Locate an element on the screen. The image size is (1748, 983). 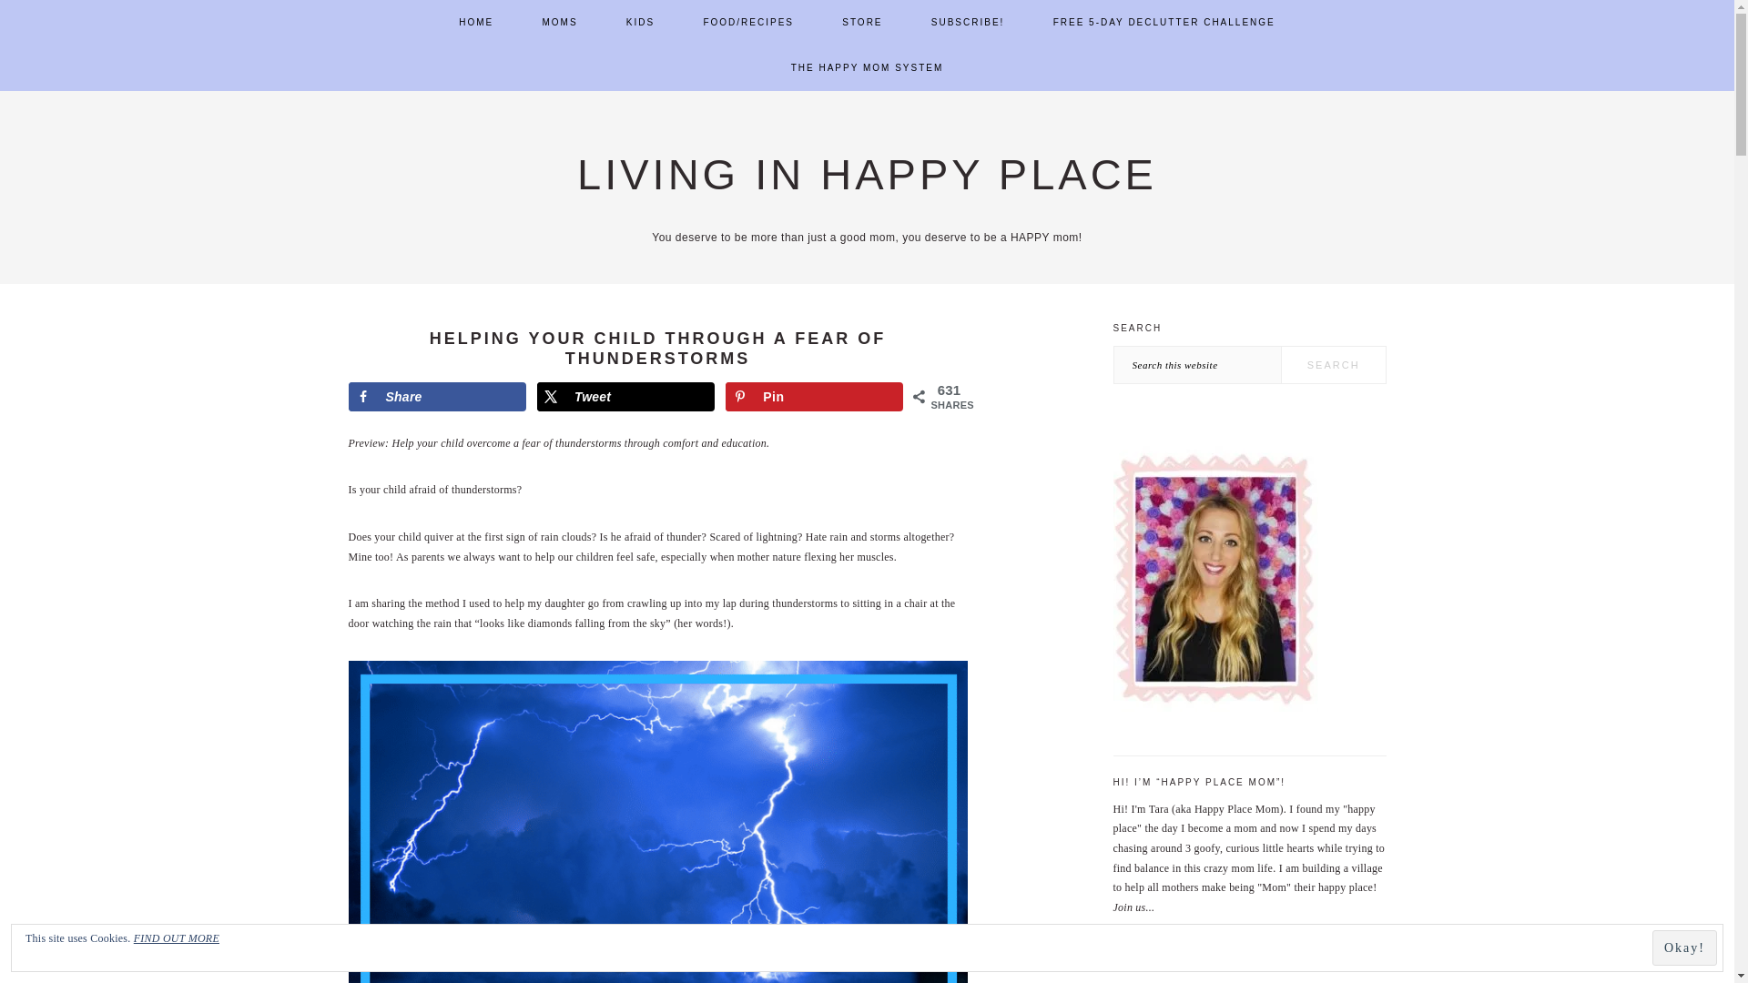
Save to Pinterest is located at coordinates (814, 397).